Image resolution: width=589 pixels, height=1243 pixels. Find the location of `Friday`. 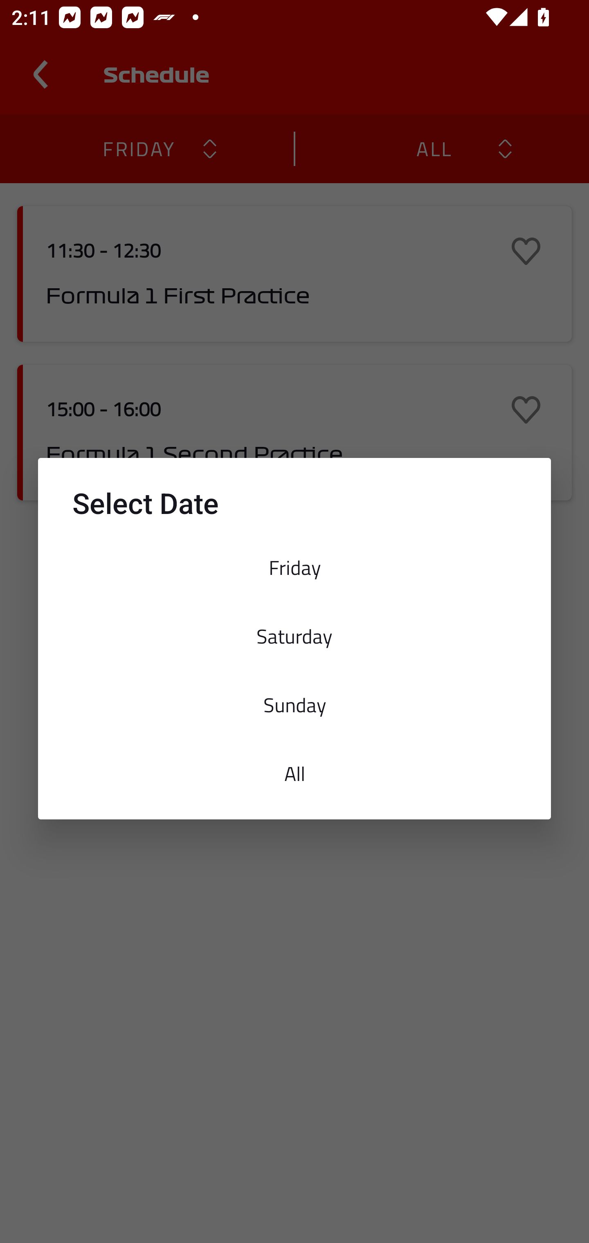

Friday is located at coordinates (294, 568).